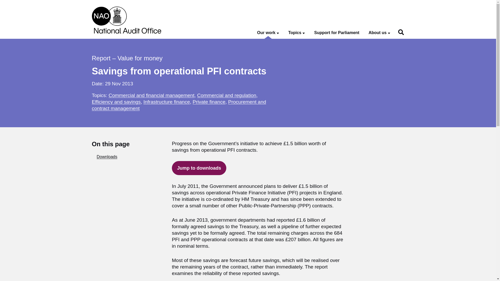 Image resolution: width=500 pixels, height=281 pixels. I want to click on Skip to main content, so click(4, 3).